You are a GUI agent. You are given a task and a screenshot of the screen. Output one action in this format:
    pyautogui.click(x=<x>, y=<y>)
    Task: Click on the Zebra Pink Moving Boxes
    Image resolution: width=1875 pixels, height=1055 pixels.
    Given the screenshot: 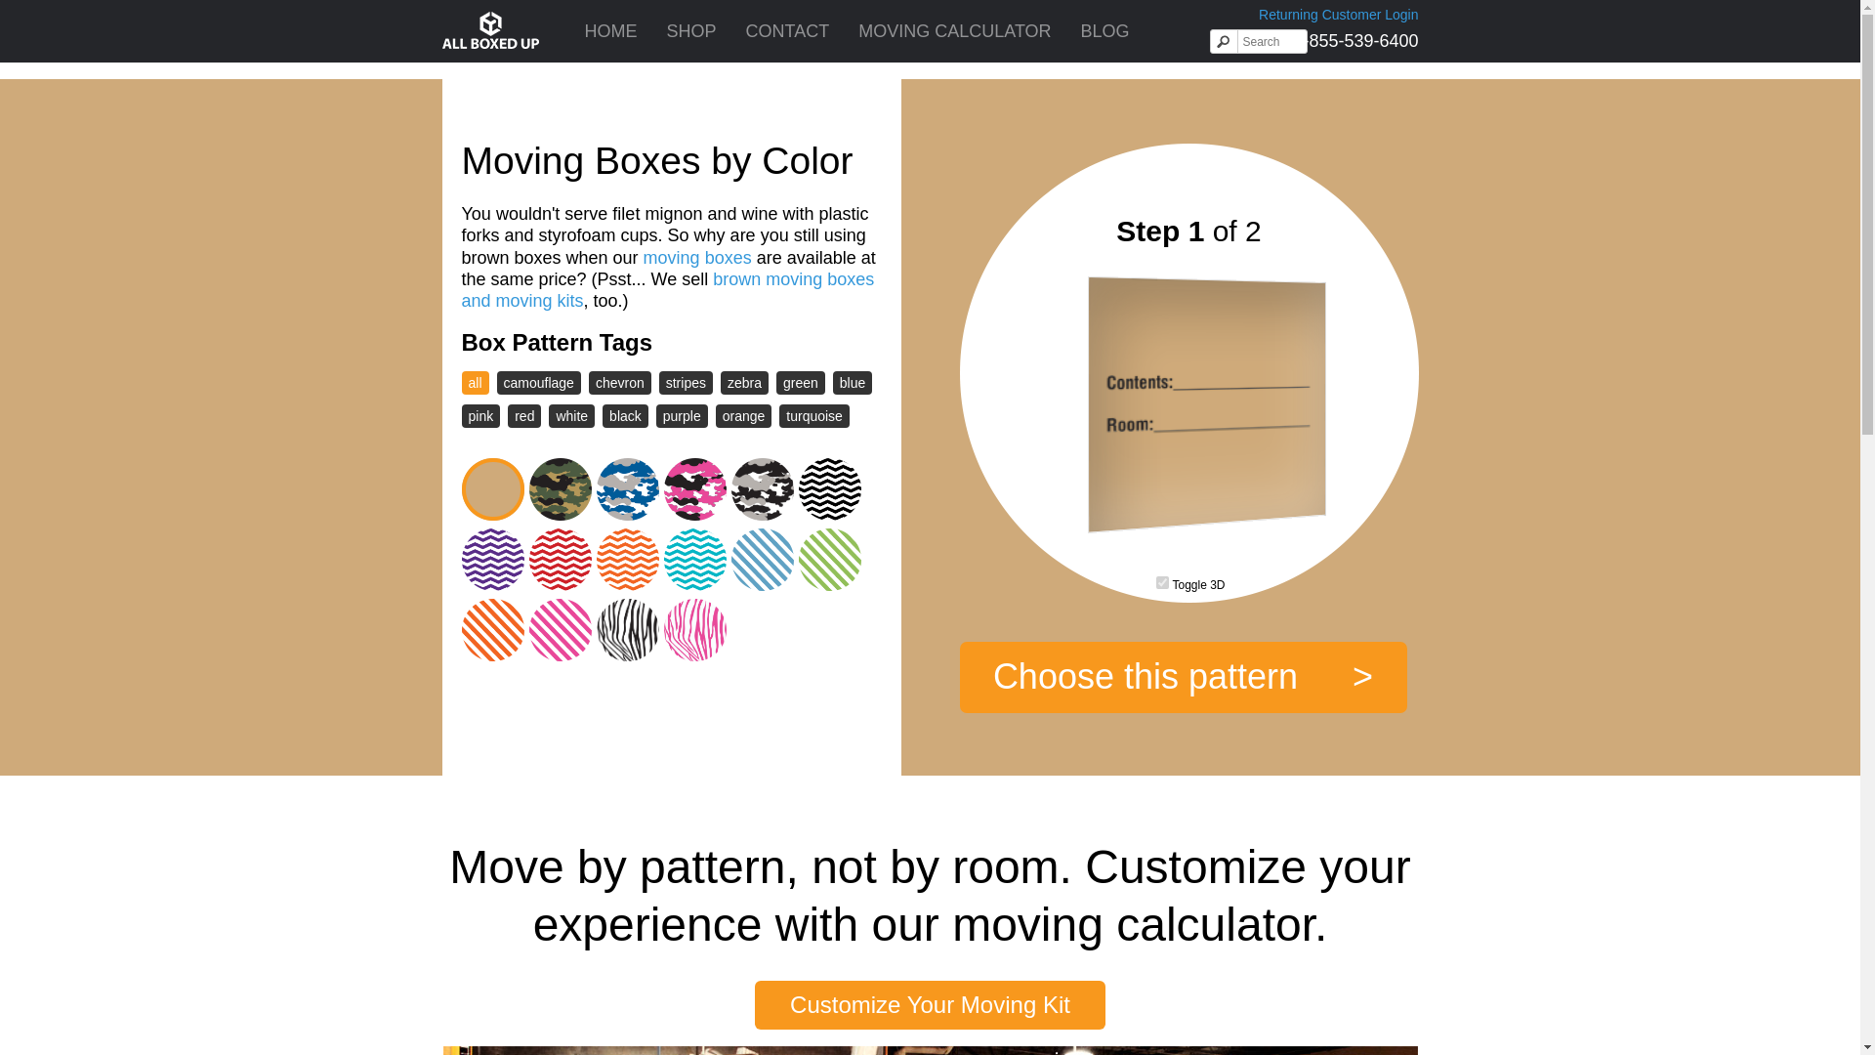 What is the action you would take?
    pyautogui.click(x=697, y=633)
    